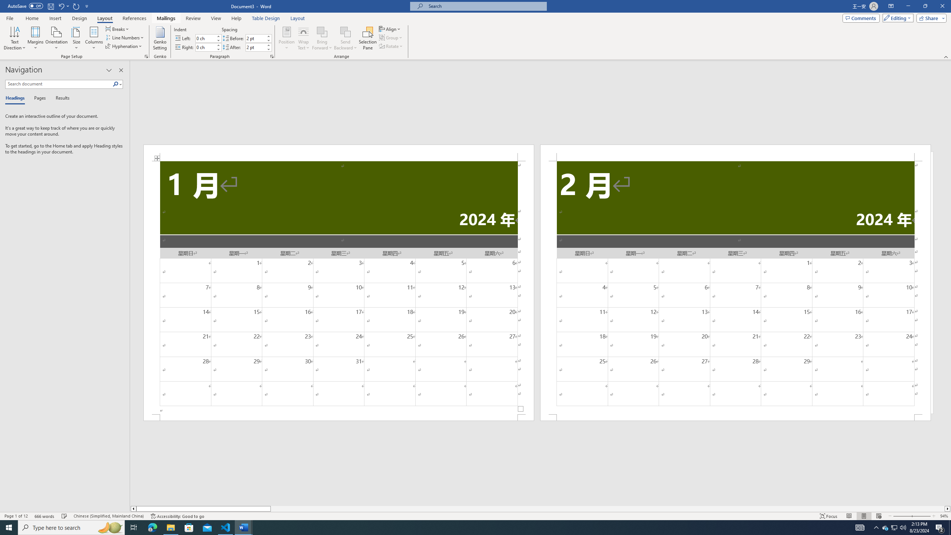 The width and height of the screenshot is (951, 535). I want to click on Language Chinese (Simplified, Mainland China), so click(108, 516).